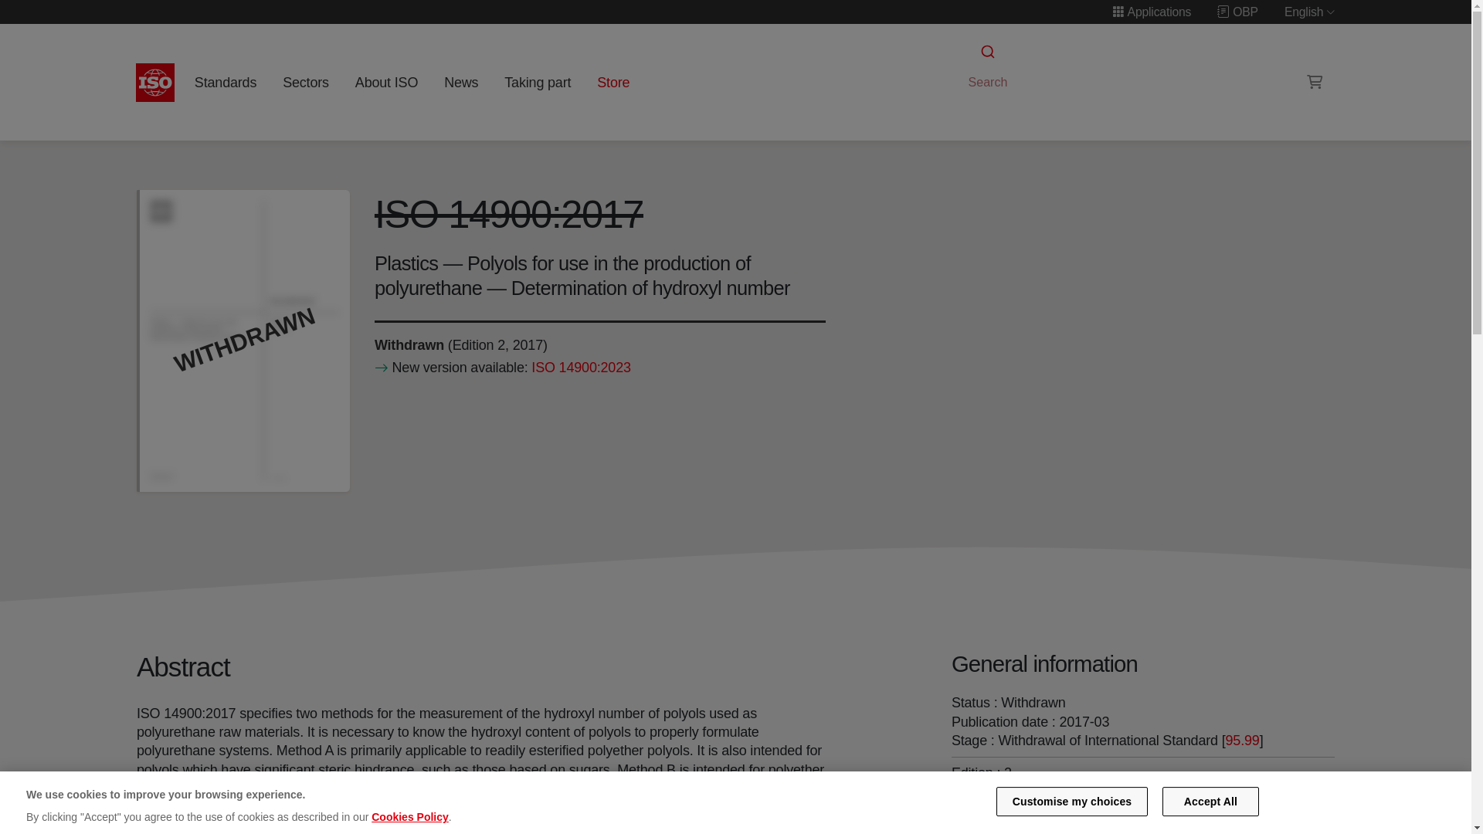 The image size is (1483, 834). I want to click on About ISO, so click(386, 82).